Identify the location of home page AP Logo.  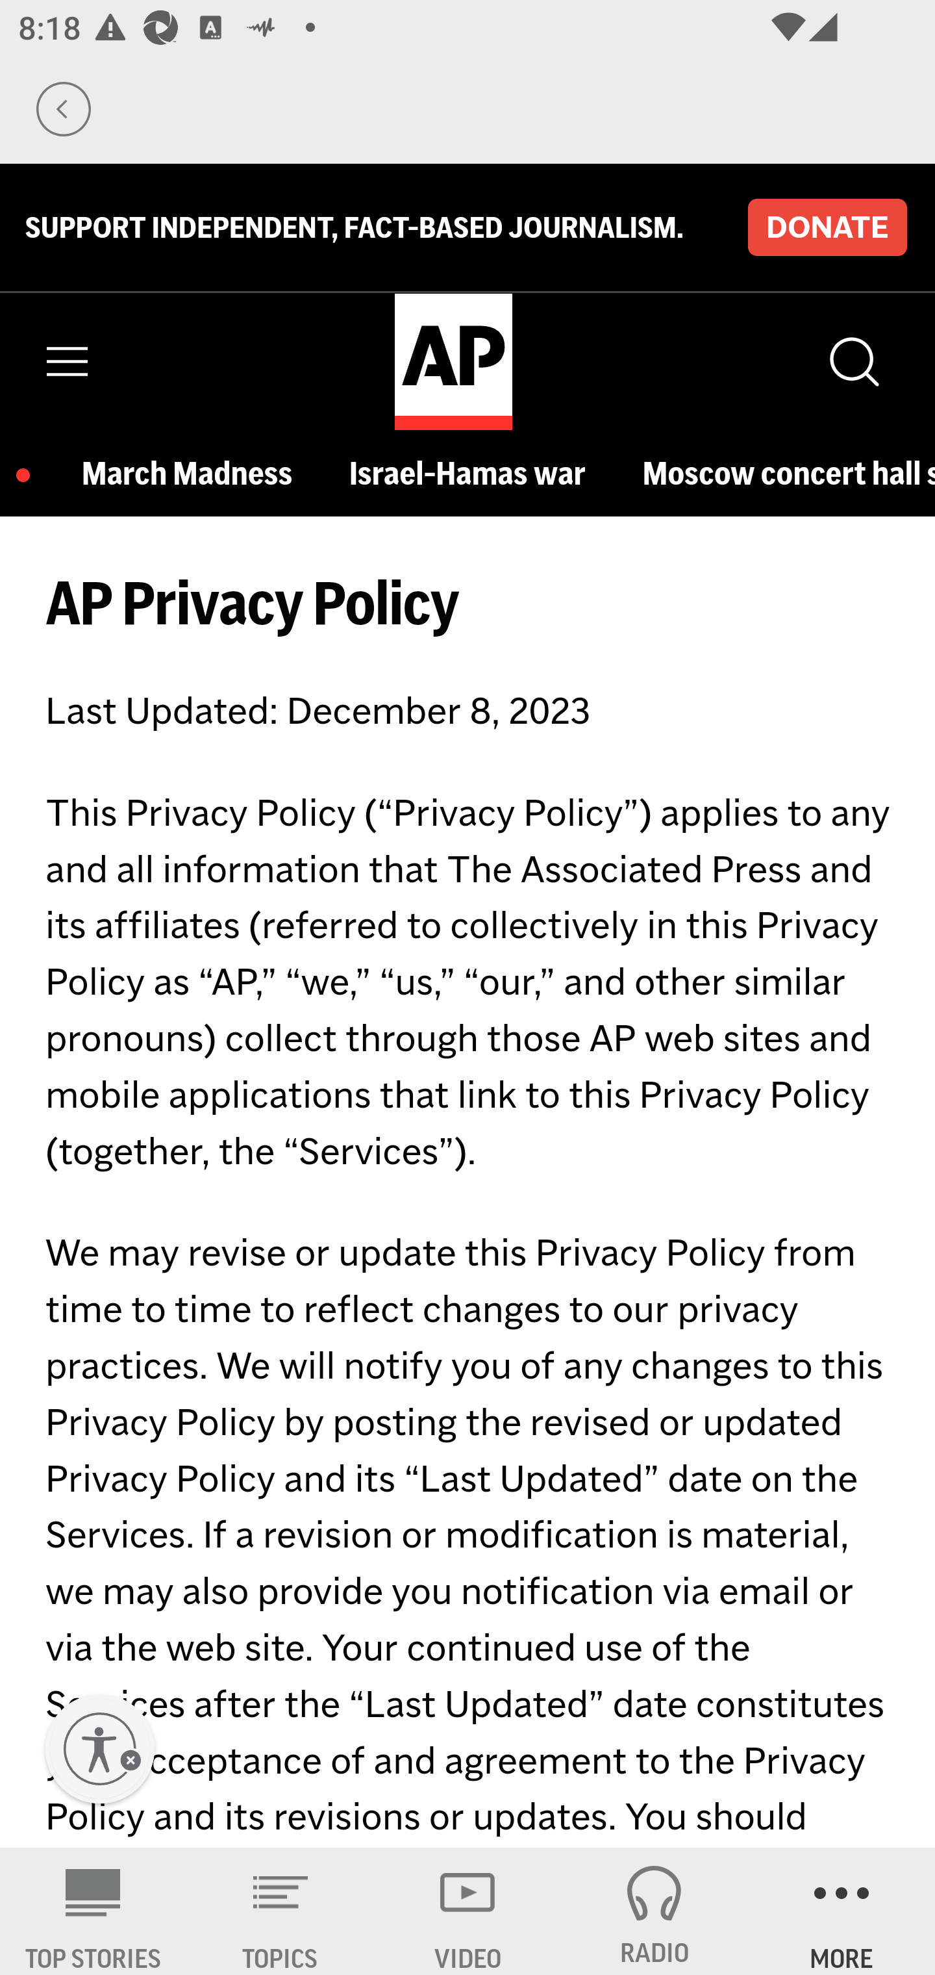
(453, 361).